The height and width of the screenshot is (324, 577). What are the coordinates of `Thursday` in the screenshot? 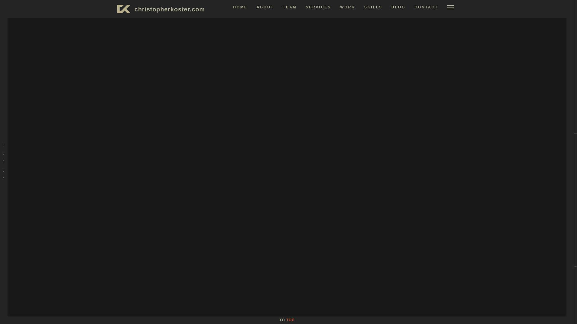 It's located at (415, 195).